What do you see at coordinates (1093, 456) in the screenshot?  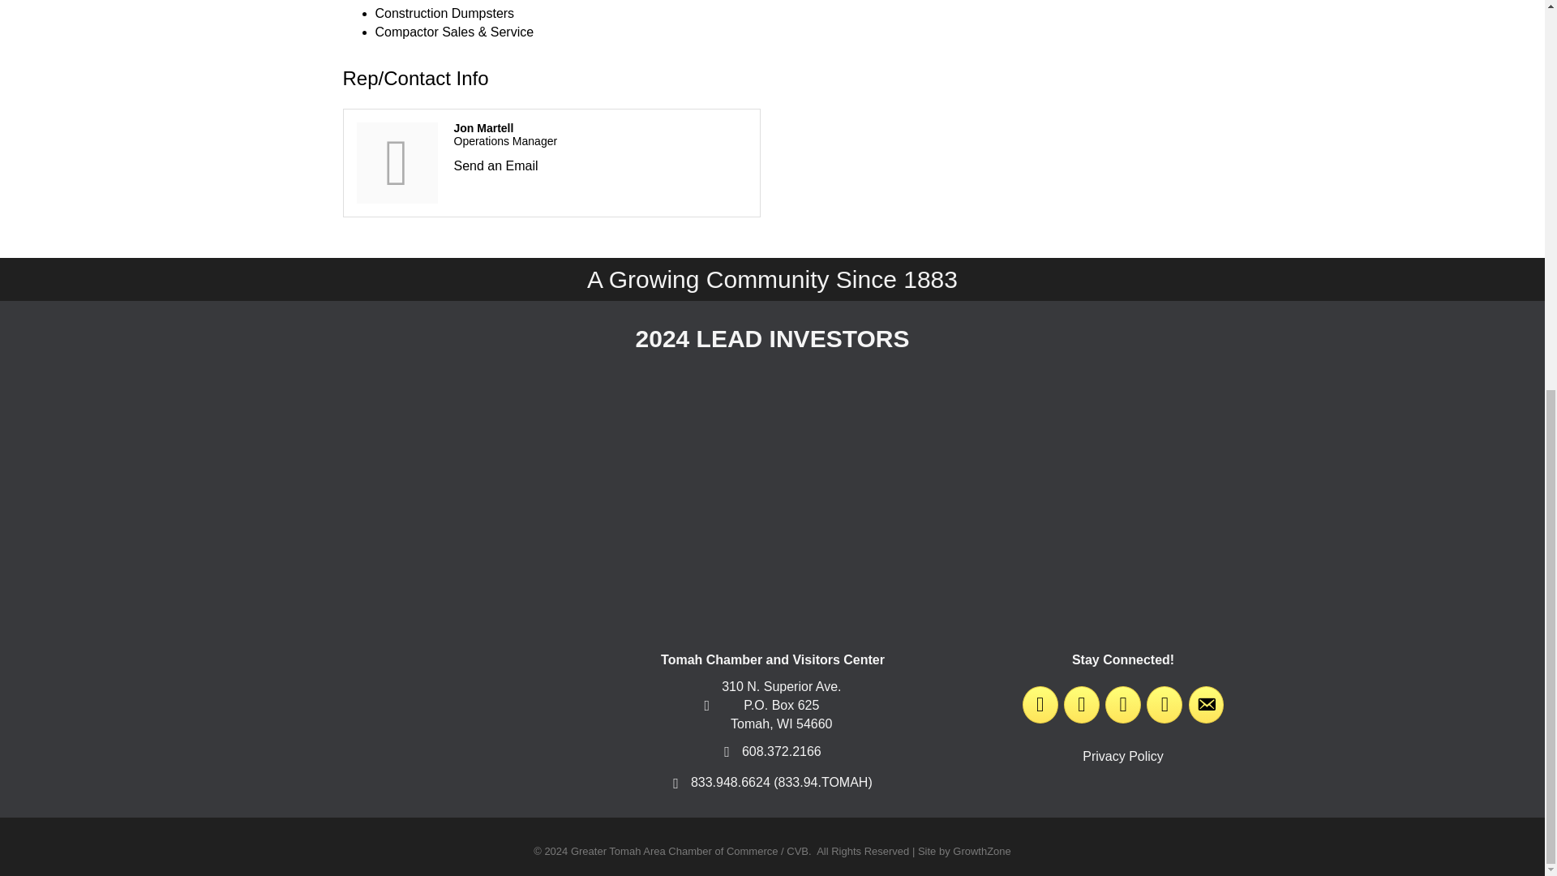 I see `Magnum Logo for Website` at bounding box center [1093, 456].